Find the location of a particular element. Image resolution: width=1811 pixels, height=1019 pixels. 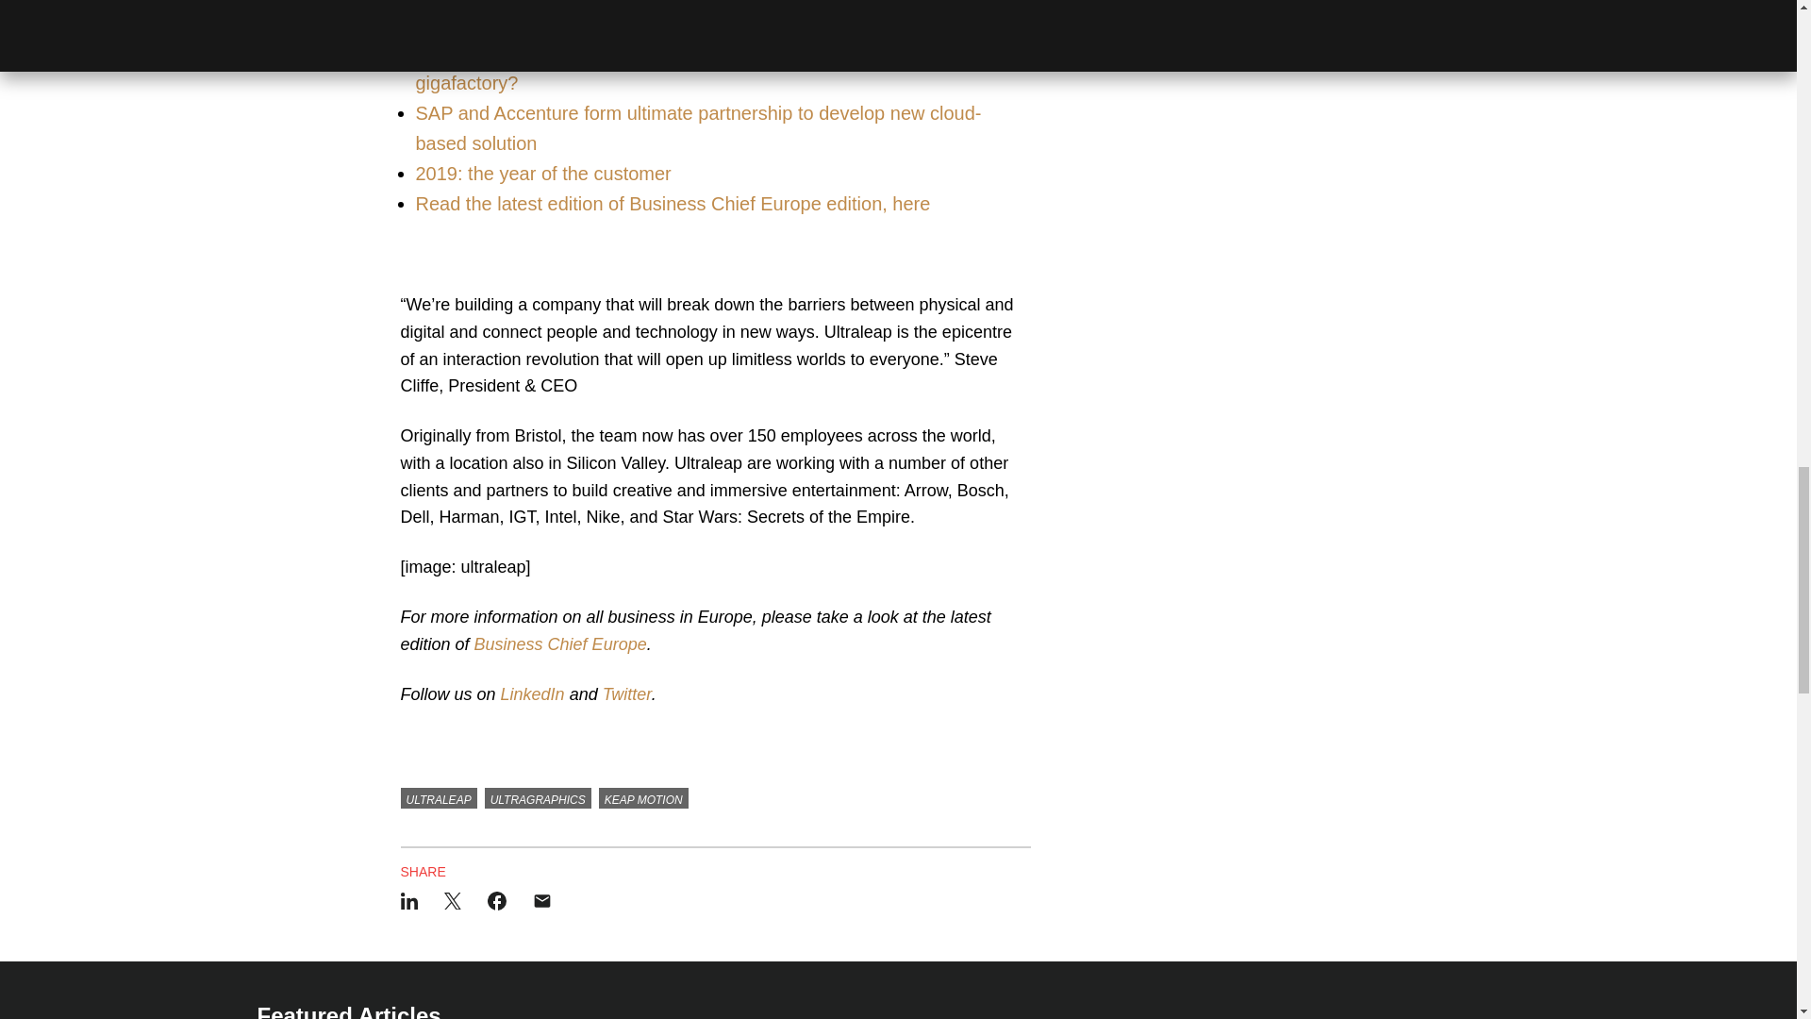

Twitter is located at coordinates (627, 694).